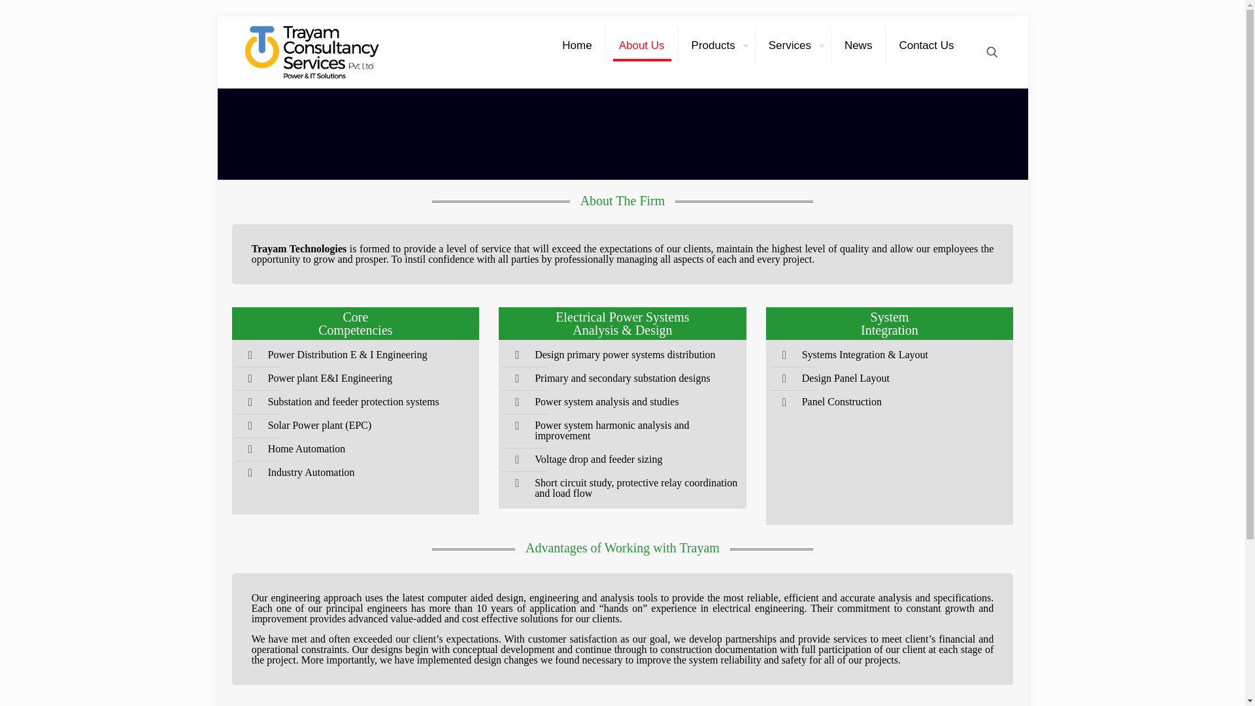 This screenshot has height=706, width=1255. Describe the element at coordinates (926, 45) in the screenshot. I see `Contact Us` at that location.